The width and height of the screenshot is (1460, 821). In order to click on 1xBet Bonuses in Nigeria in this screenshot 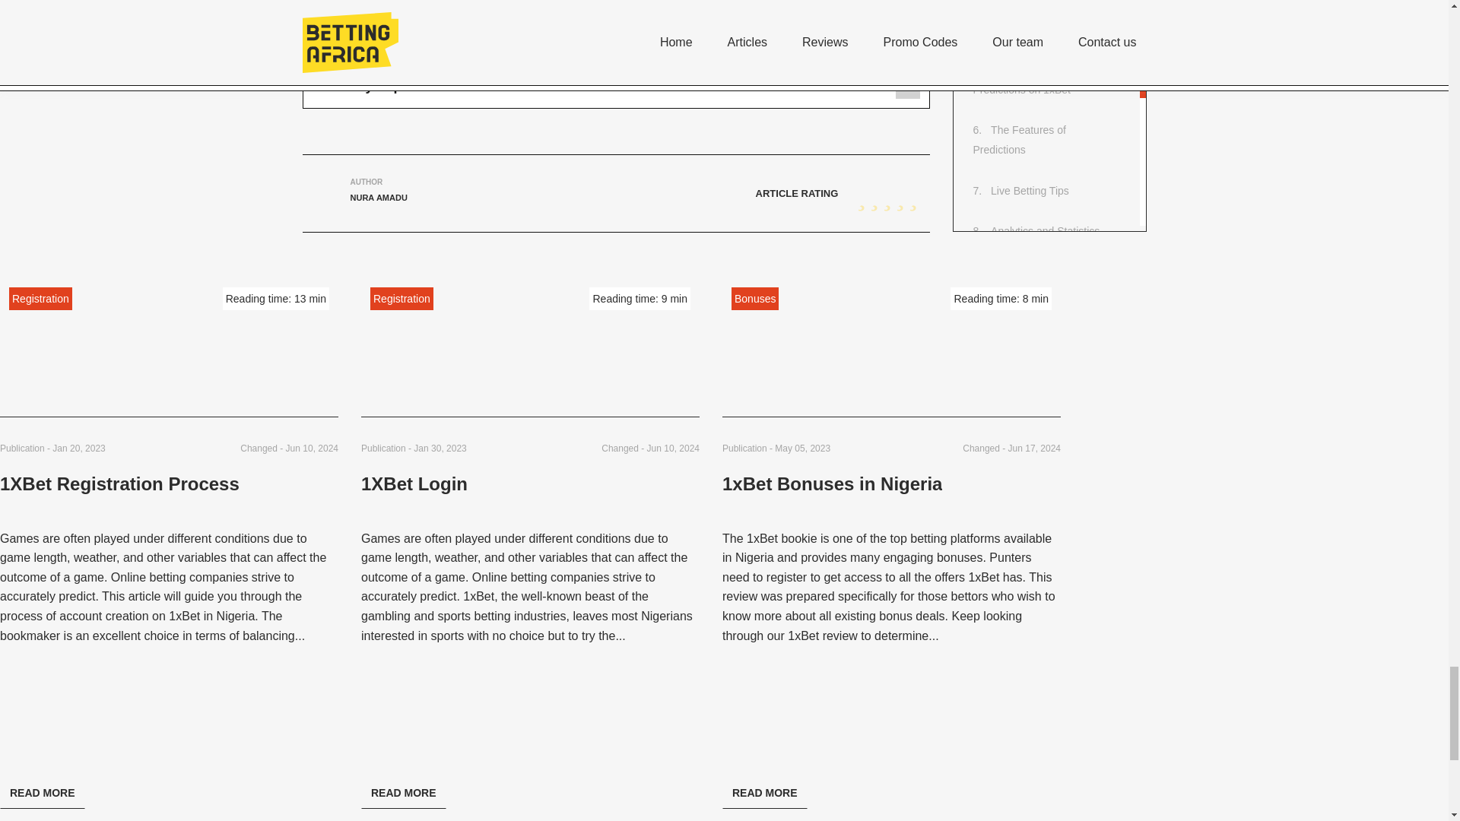, I will do `click(832, 494)`.